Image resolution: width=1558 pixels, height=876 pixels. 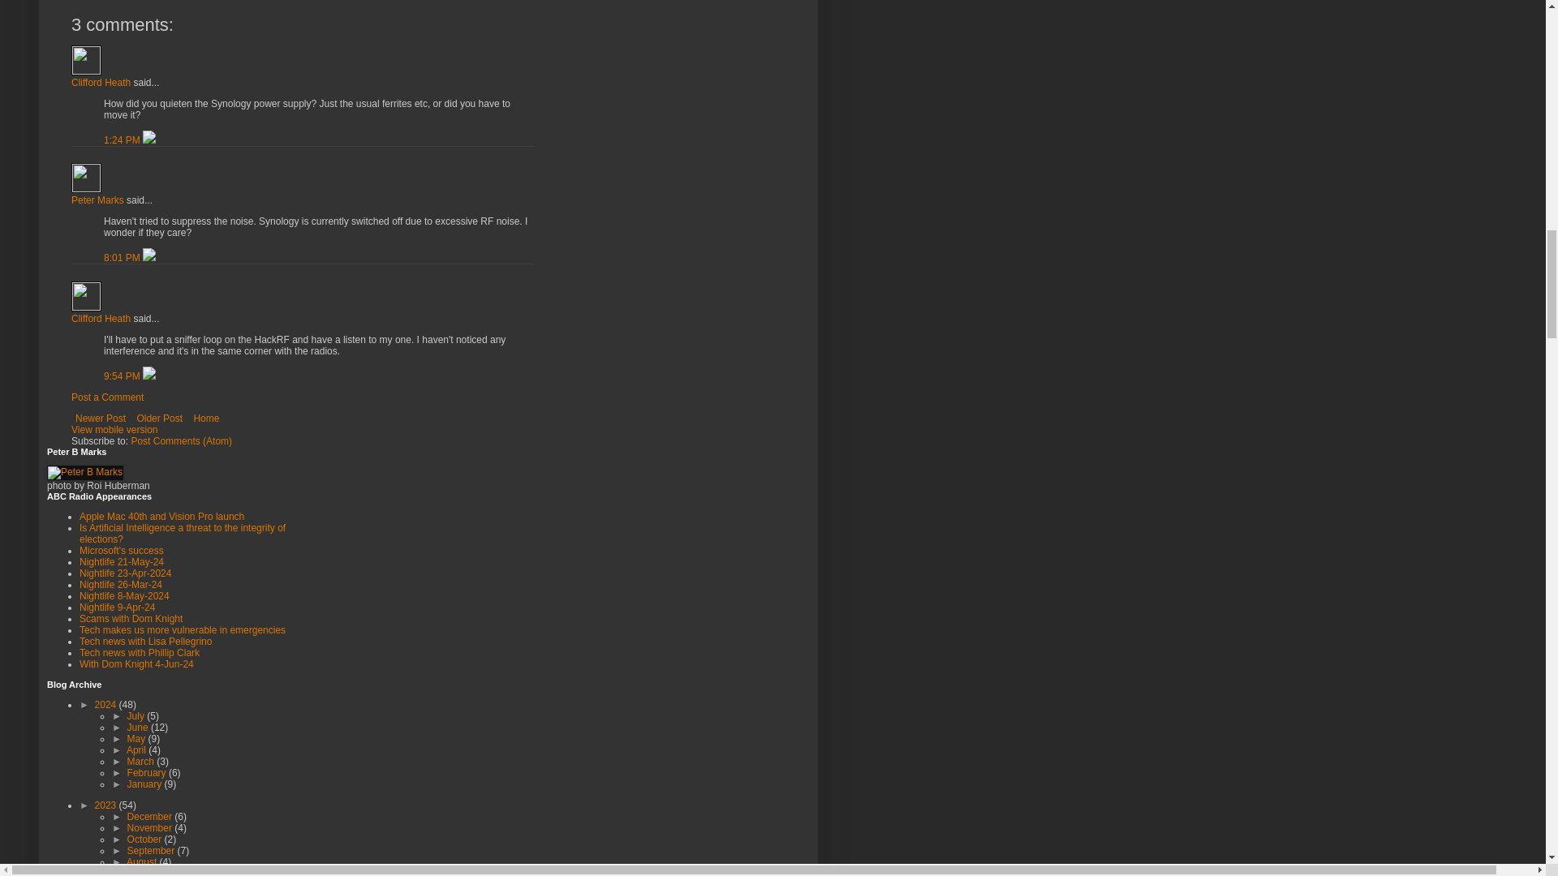 What do you see at coordinates (107, 397) in the screenshot?
I see `Post a Comment` at bounding box center [107, 397].